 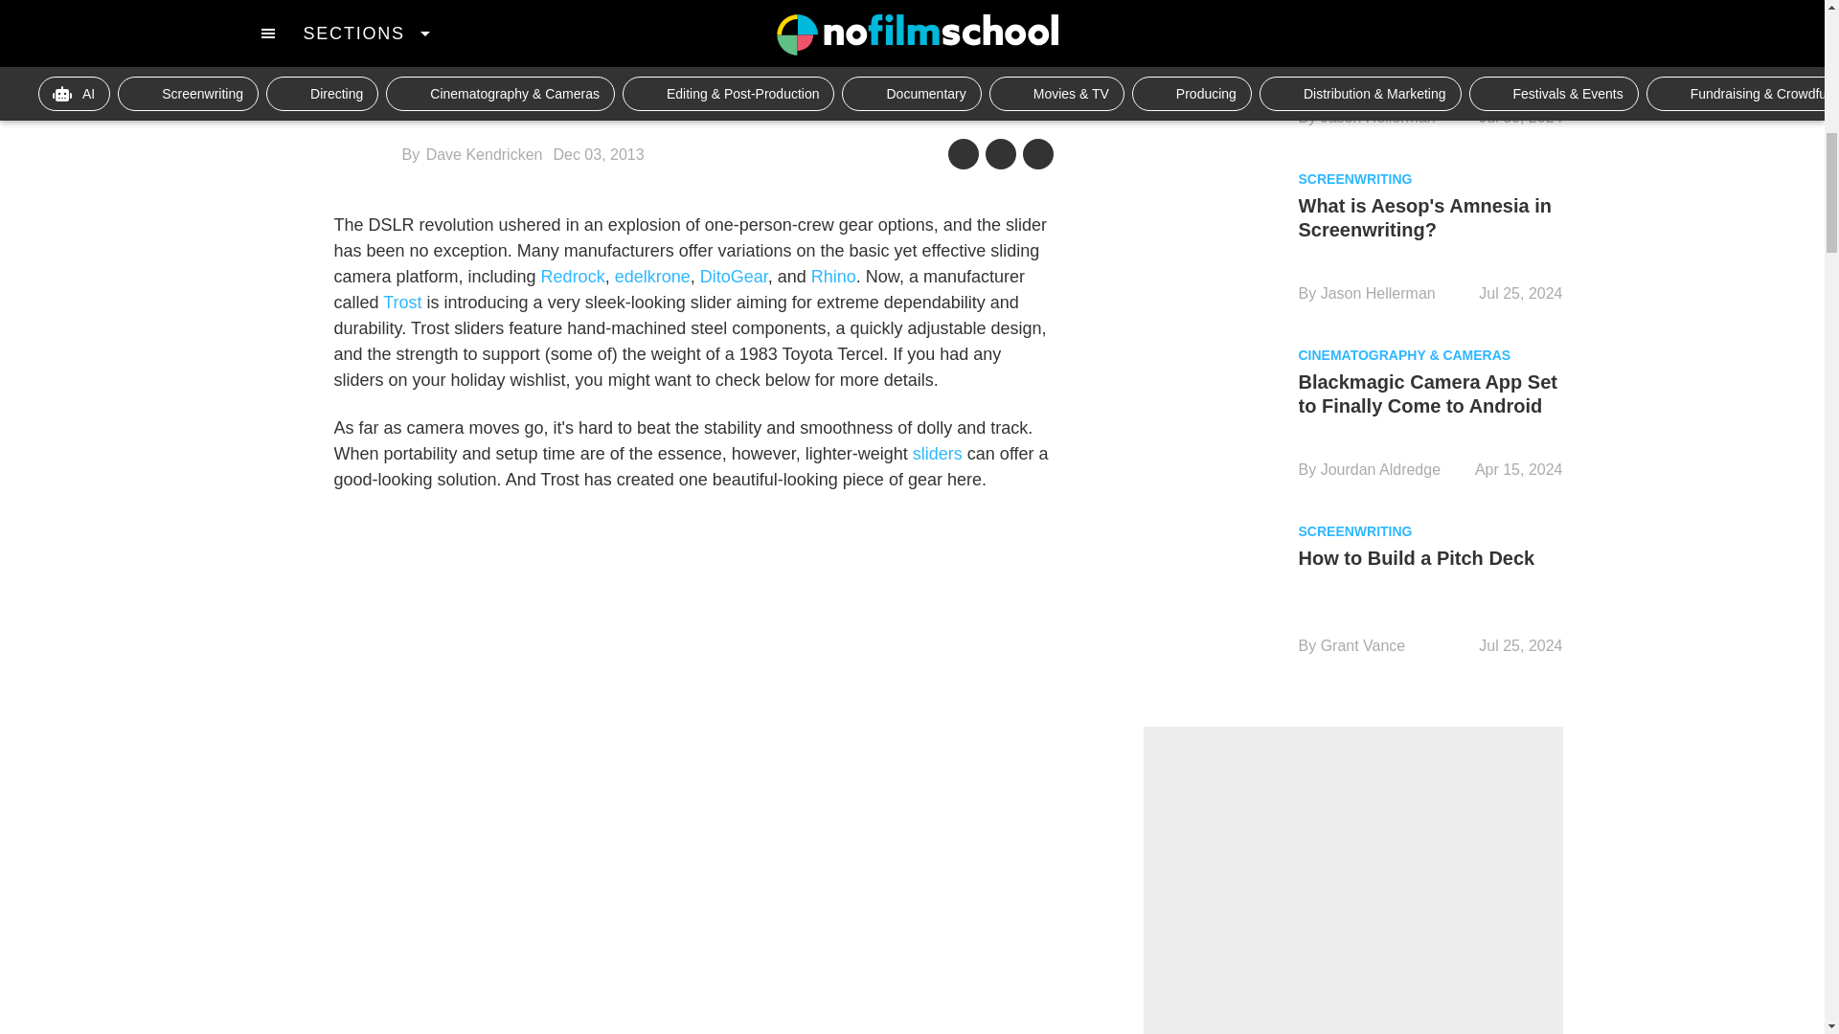 What do you see at coordinates (485, 154) in the screenshot?
I see `Dave Kendricken` at bounding box center [485, 154].